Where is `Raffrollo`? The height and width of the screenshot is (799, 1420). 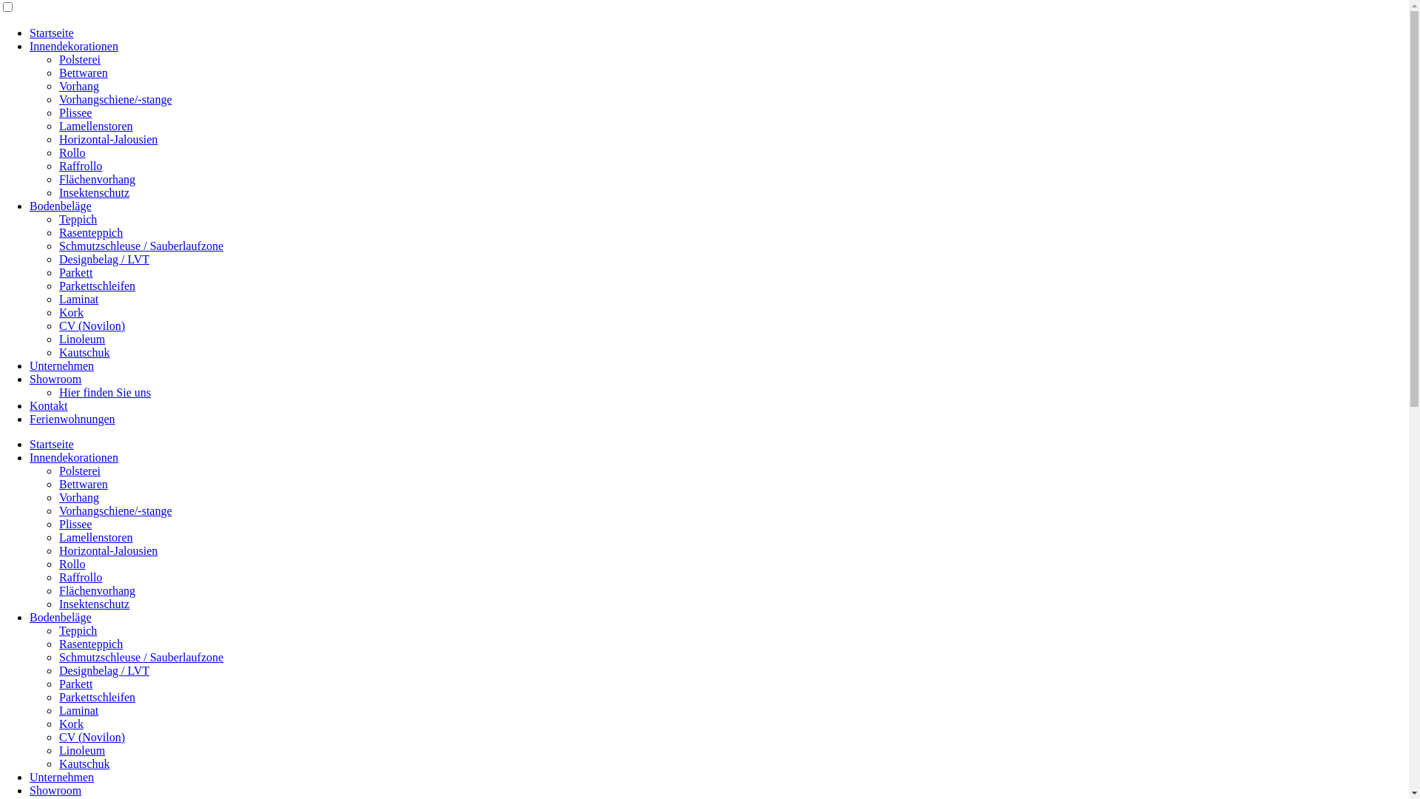 Raffrollo is located at coordinates (81, 166).